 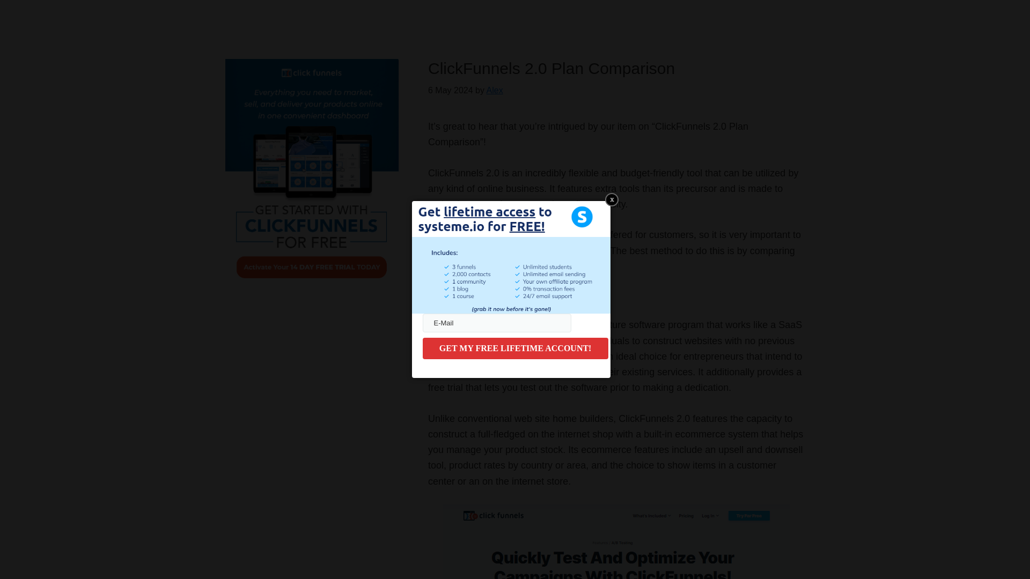 I want to click on Alex, so click(x=495, y=90).